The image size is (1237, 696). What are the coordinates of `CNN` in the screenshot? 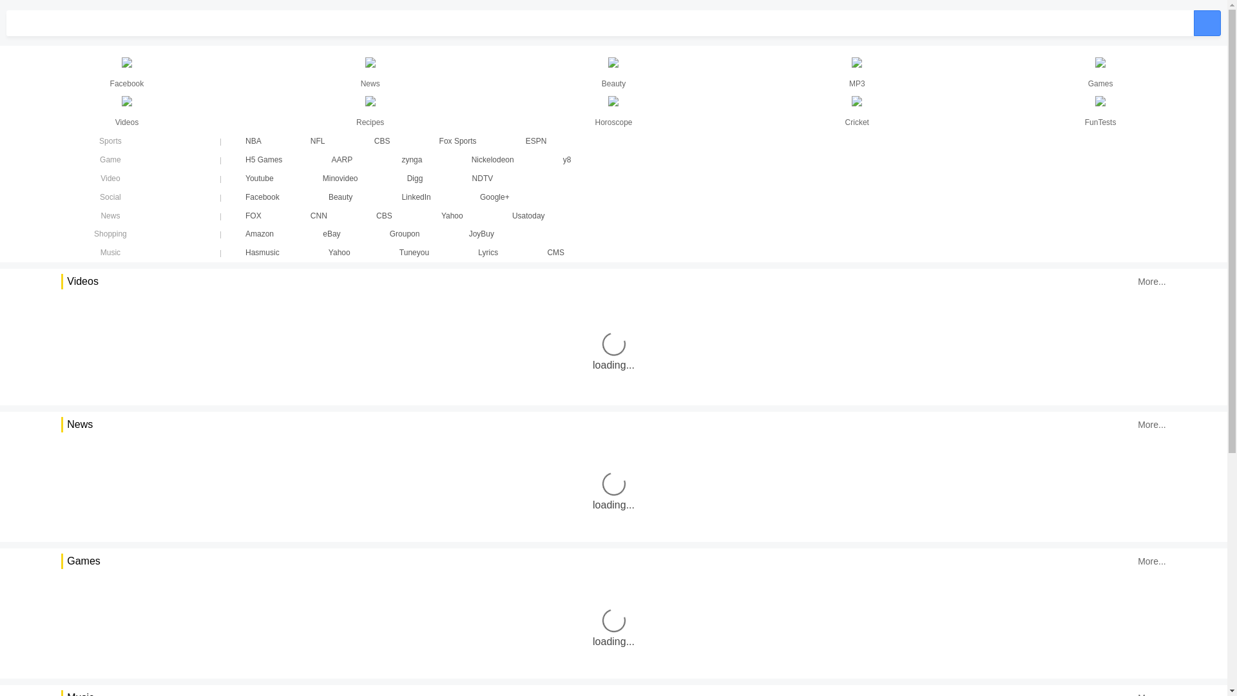 It's located at (319, 216).